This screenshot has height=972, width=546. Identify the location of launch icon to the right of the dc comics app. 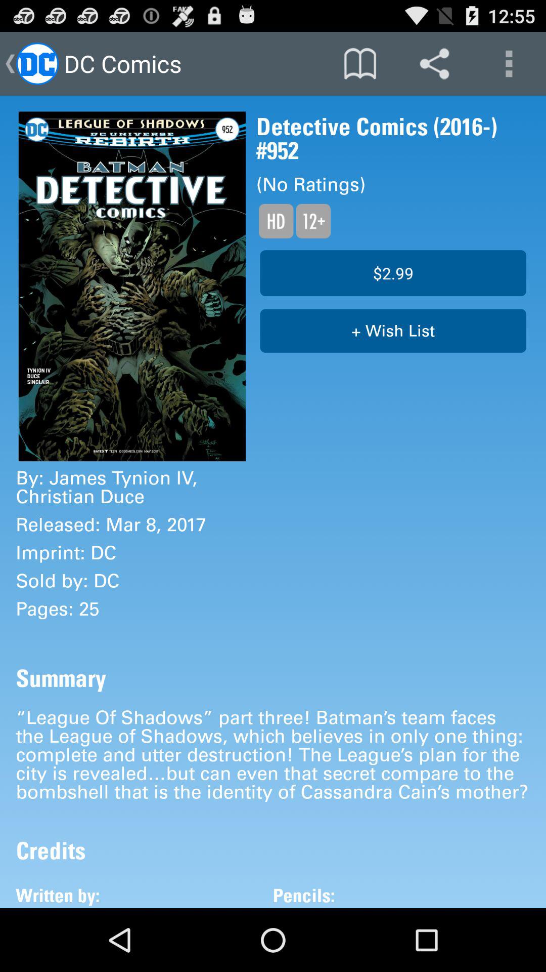
(360, 64).